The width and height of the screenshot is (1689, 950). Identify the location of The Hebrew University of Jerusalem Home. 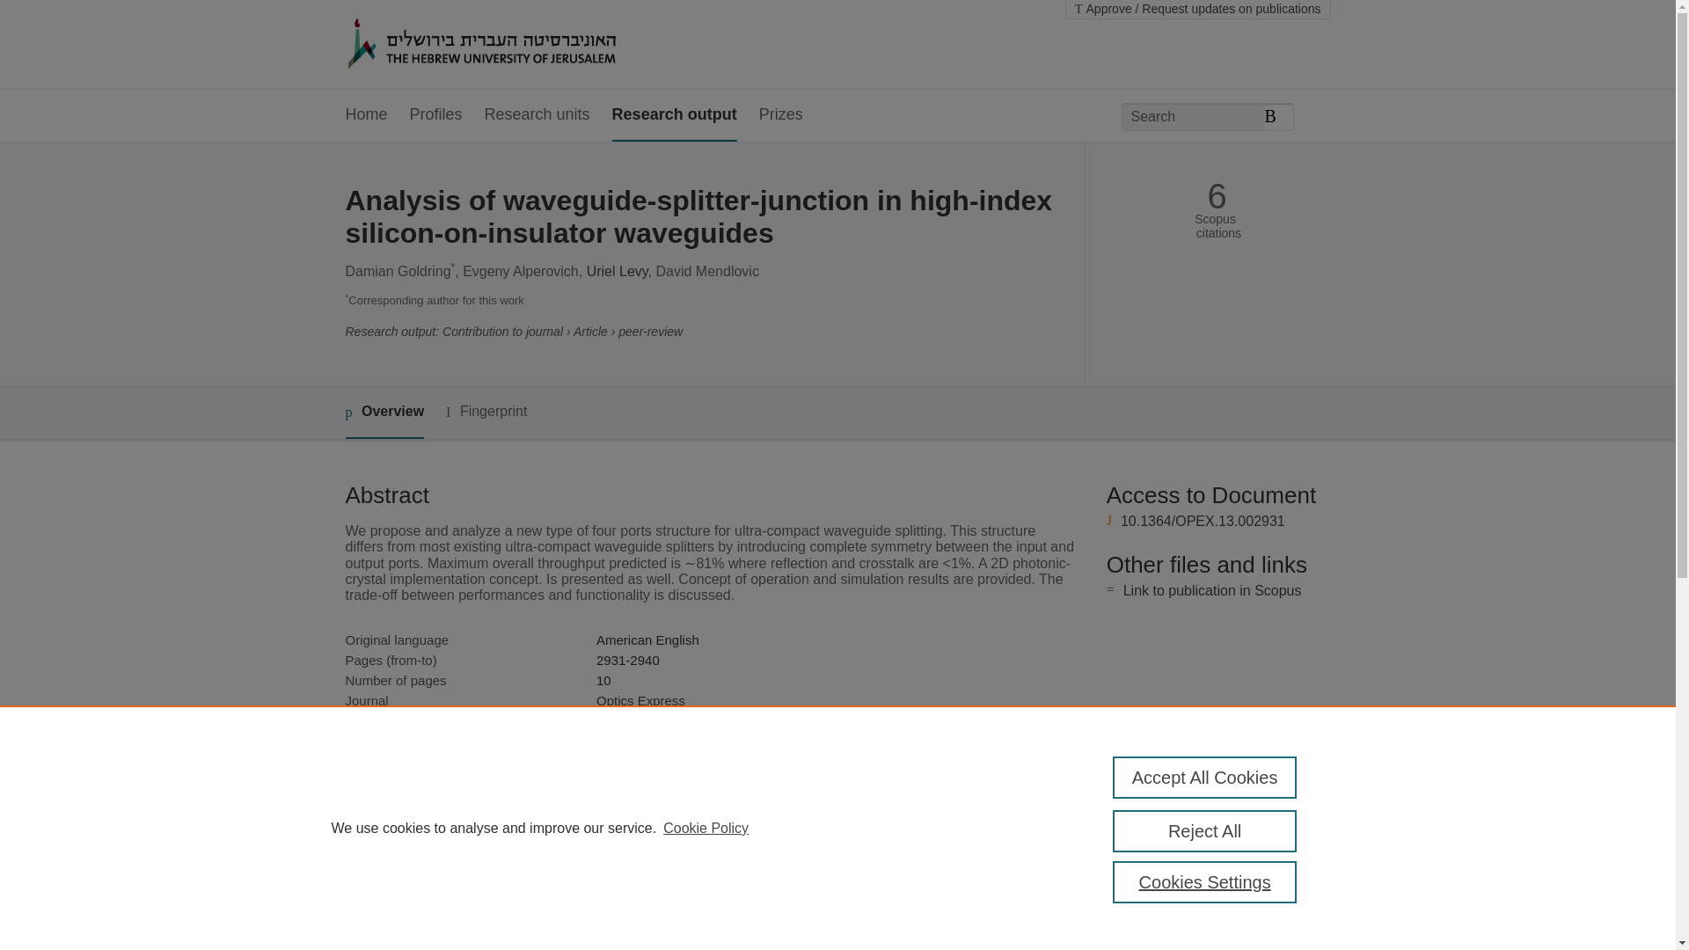
(519, 45).